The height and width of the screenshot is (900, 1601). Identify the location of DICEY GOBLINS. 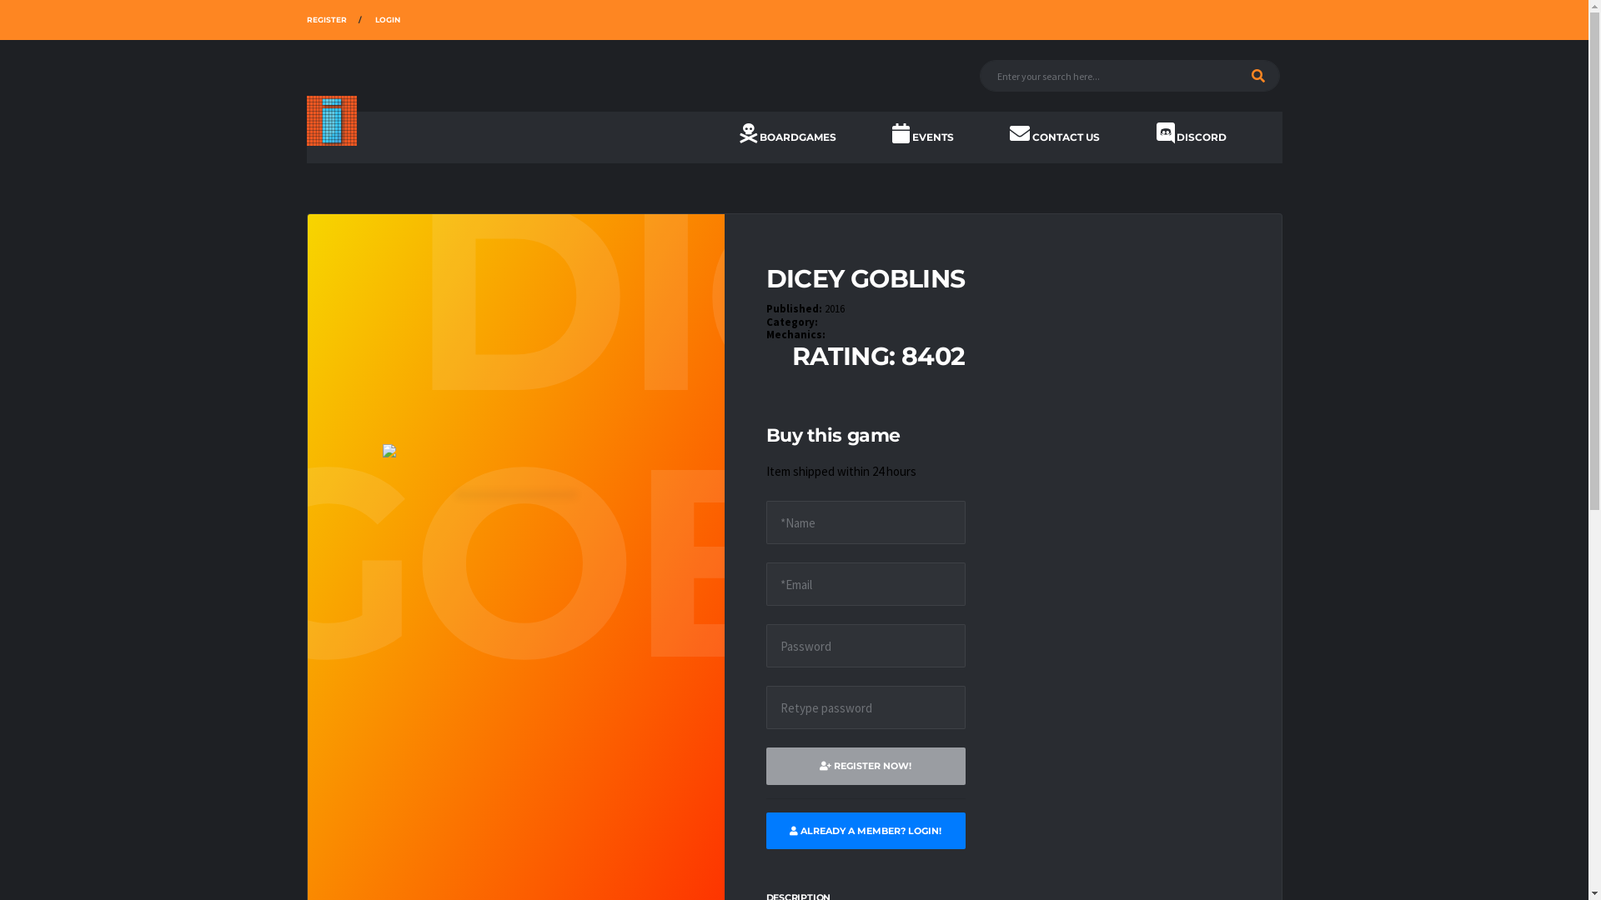
(866, 278).